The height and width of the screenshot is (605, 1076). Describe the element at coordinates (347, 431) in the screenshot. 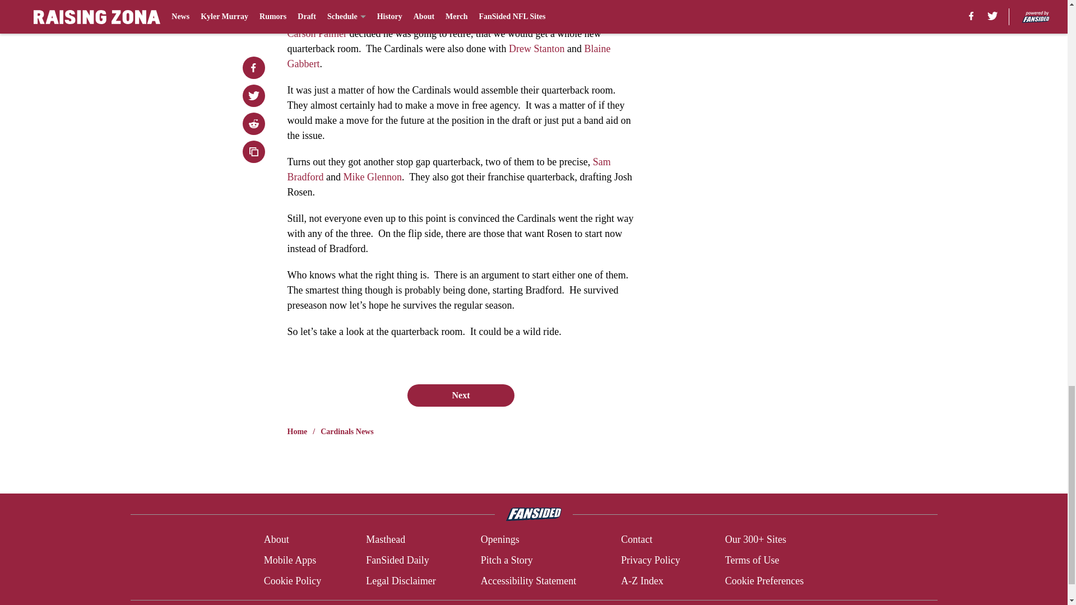

I see `Cardinals News` at that location.